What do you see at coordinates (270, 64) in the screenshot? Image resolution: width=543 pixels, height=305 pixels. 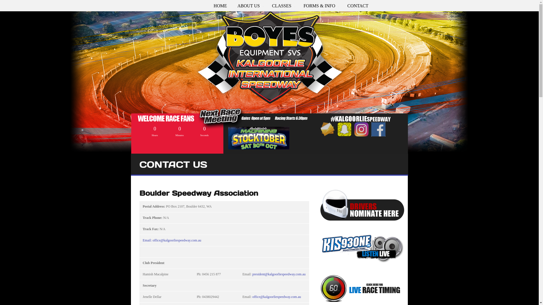 I see `Kalgoorlie International Speedway` at bounding box center [270, 64].